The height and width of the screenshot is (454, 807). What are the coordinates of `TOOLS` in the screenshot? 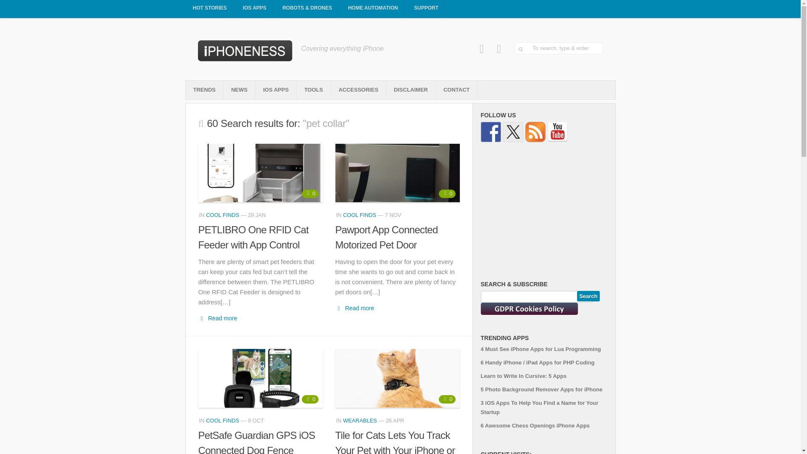 It's located at (314, 90).